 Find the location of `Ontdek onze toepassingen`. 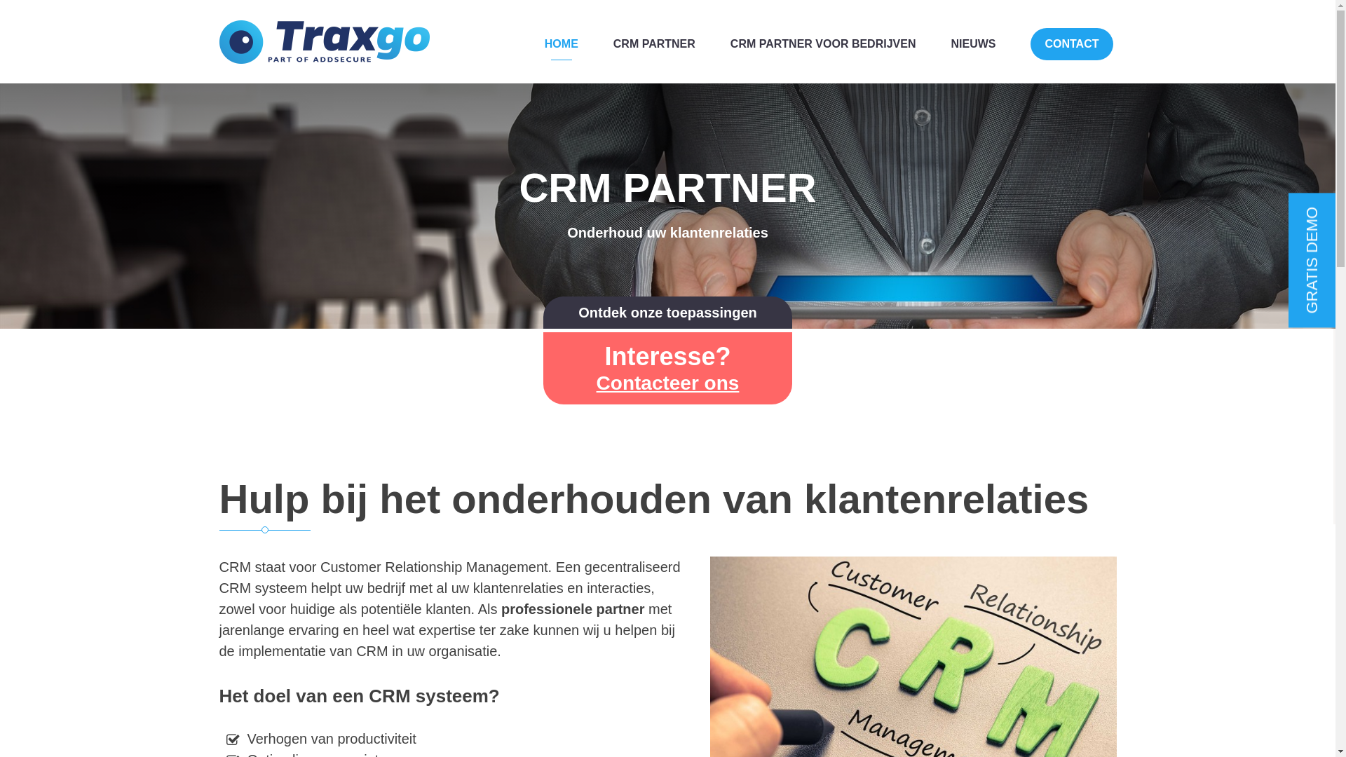

Ontdek onze toepassingen is located at coordinates (667, 313).